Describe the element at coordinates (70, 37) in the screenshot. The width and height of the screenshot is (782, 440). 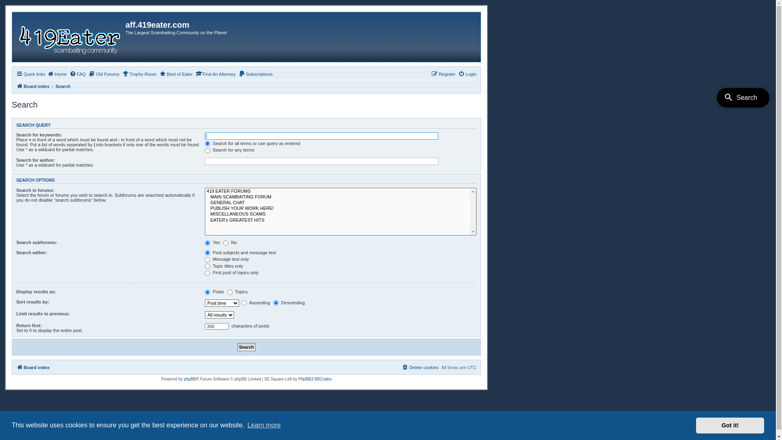
I see `Board index` at that location.